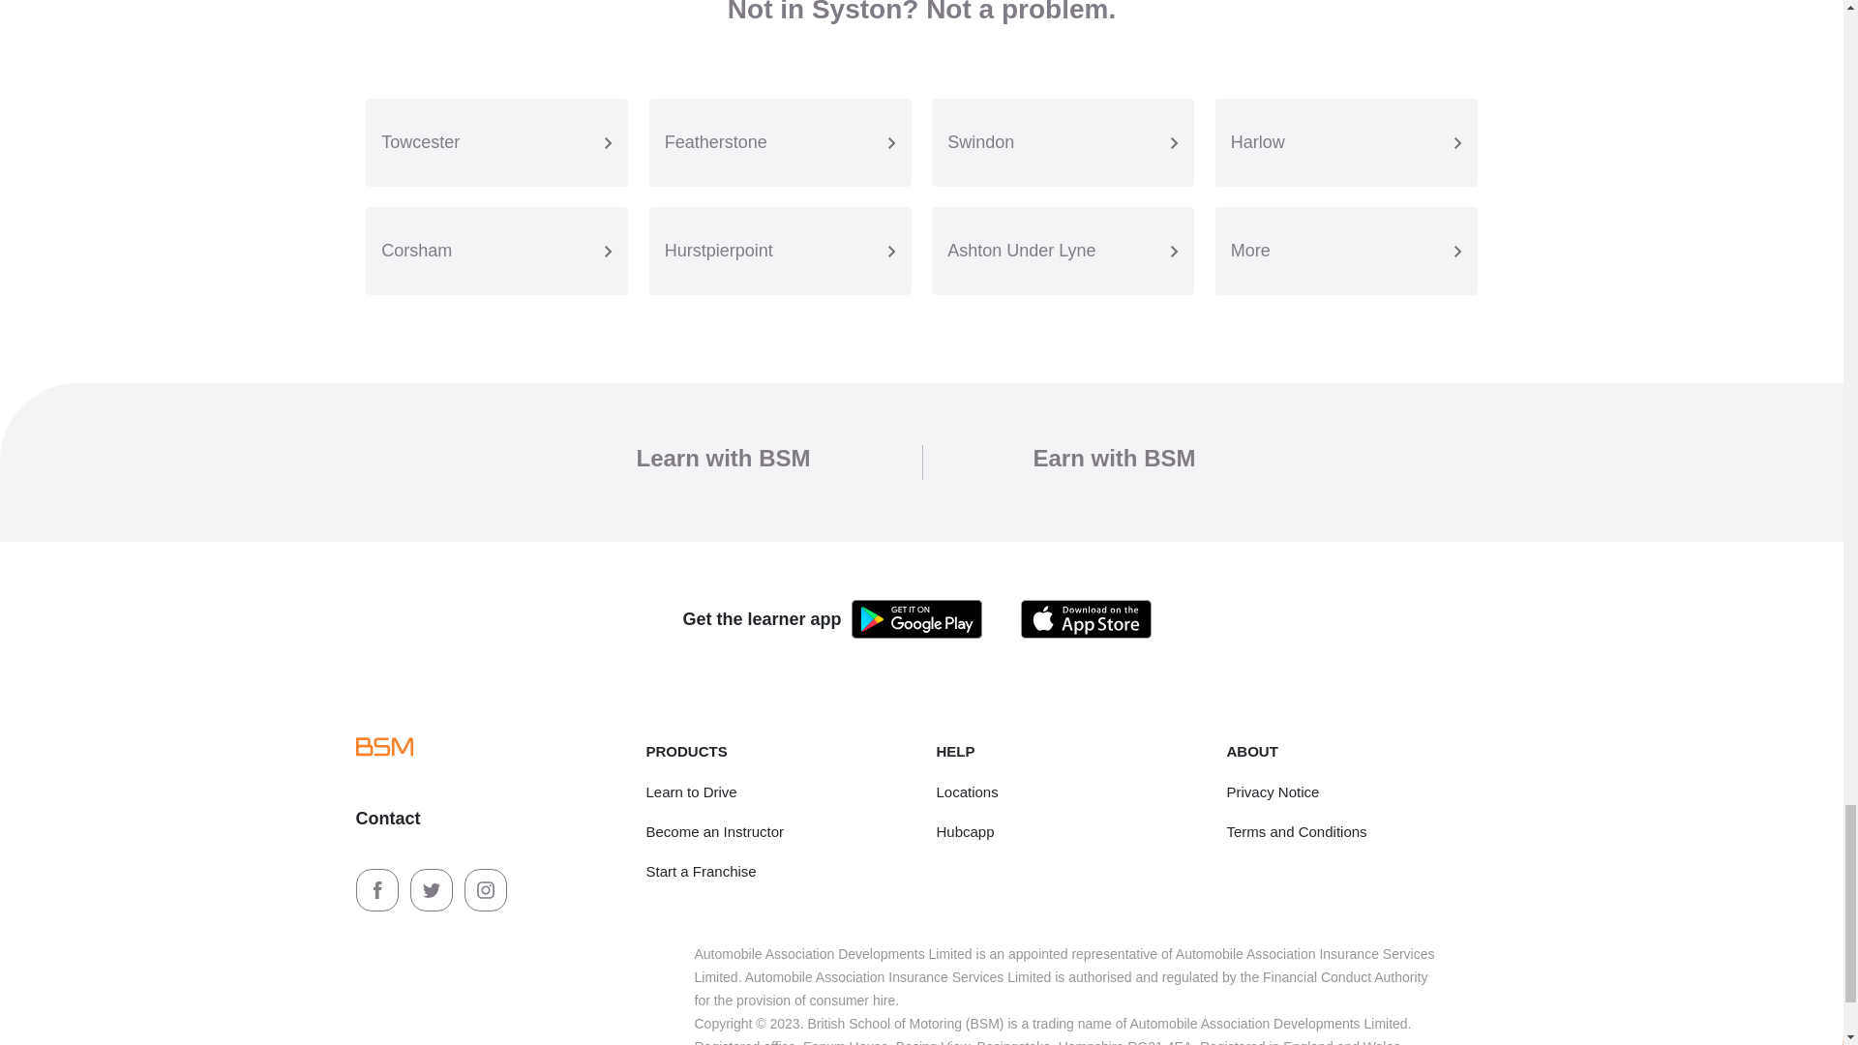 The image size is (1858, 1045). I want to click on Swindon, so click(1063, 142).